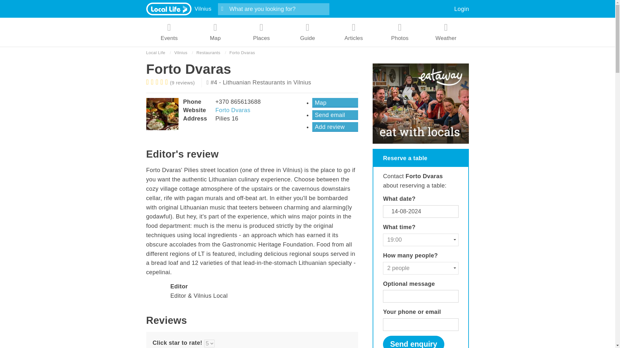 This screenshot has height=348, width=620. What do you see at coordinates (155, 53) in the screenshot?
I see `Local Life` at bounding box center [155, 53].